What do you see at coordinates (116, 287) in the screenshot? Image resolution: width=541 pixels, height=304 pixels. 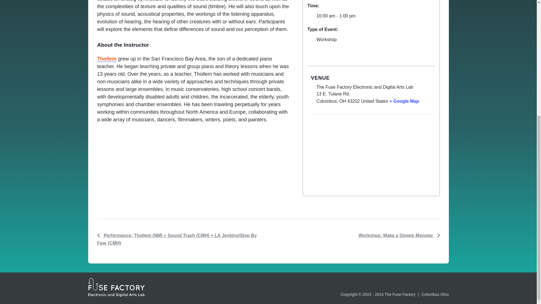 I see `Fuse Factory` at bounding box center [116, 287].